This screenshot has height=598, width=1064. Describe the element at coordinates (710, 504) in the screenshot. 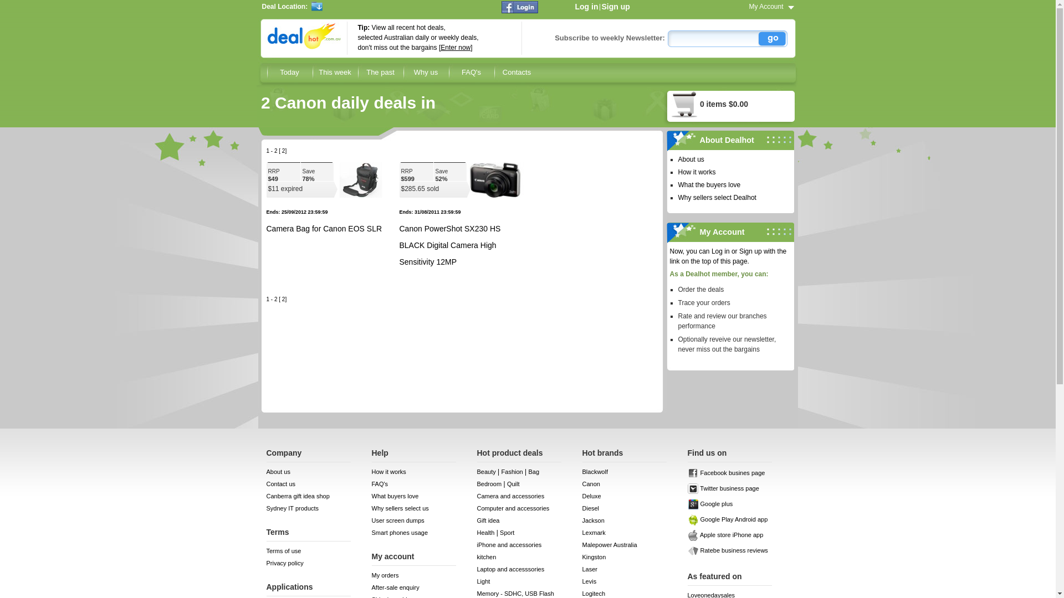

I see `Google plus` at that location.